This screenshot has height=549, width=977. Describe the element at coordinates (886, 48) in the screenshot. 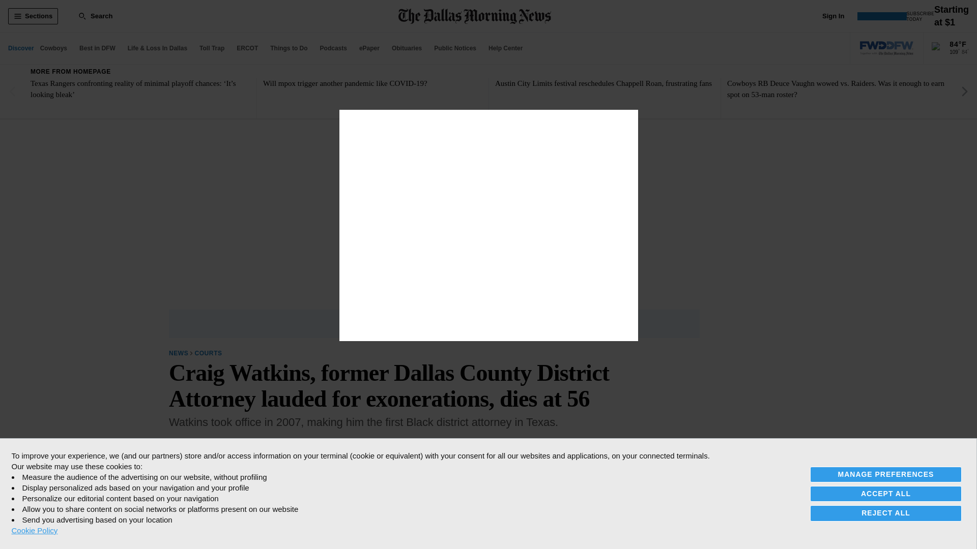

I see `FWD DFW, Together with The Dallas Morning News` at that location.